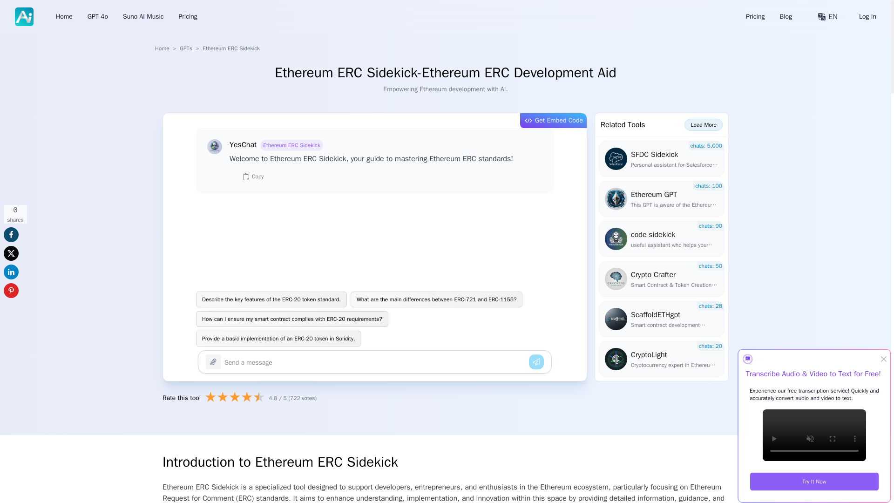  I want to click on Suno AI Music, so click(143, 16).